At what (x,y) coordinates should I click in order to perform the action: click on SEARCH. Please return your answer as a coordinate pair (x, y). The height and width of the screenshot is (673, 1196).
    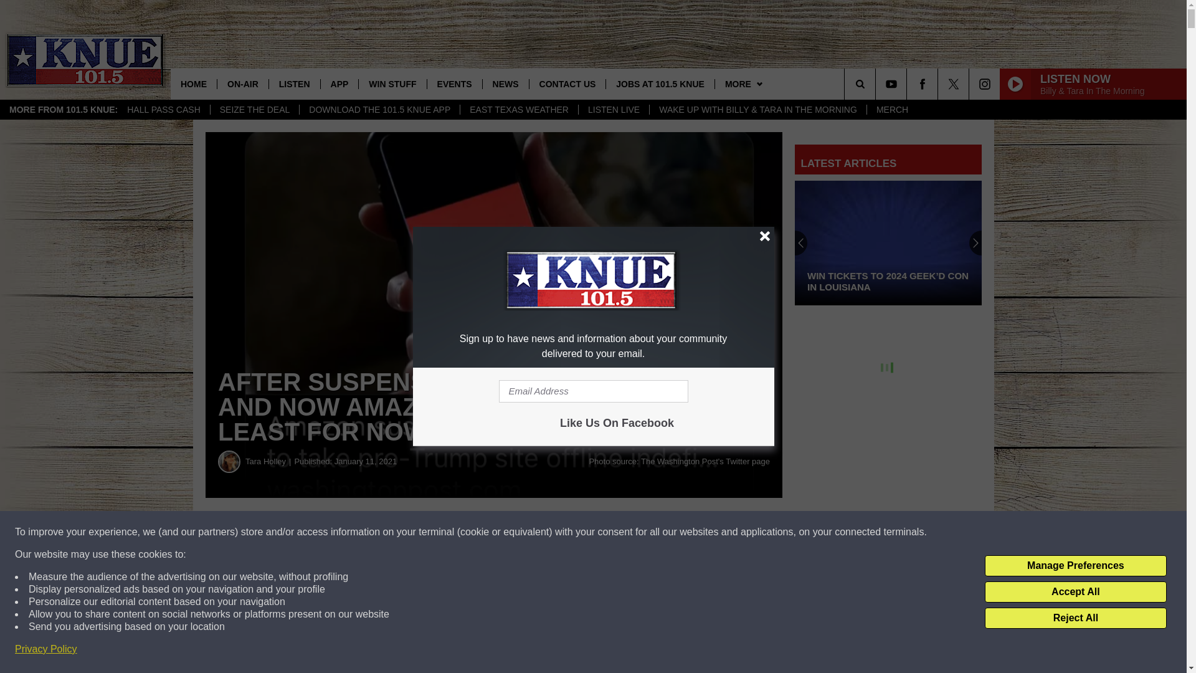
    Looking at the image, I should click on (877, 84).